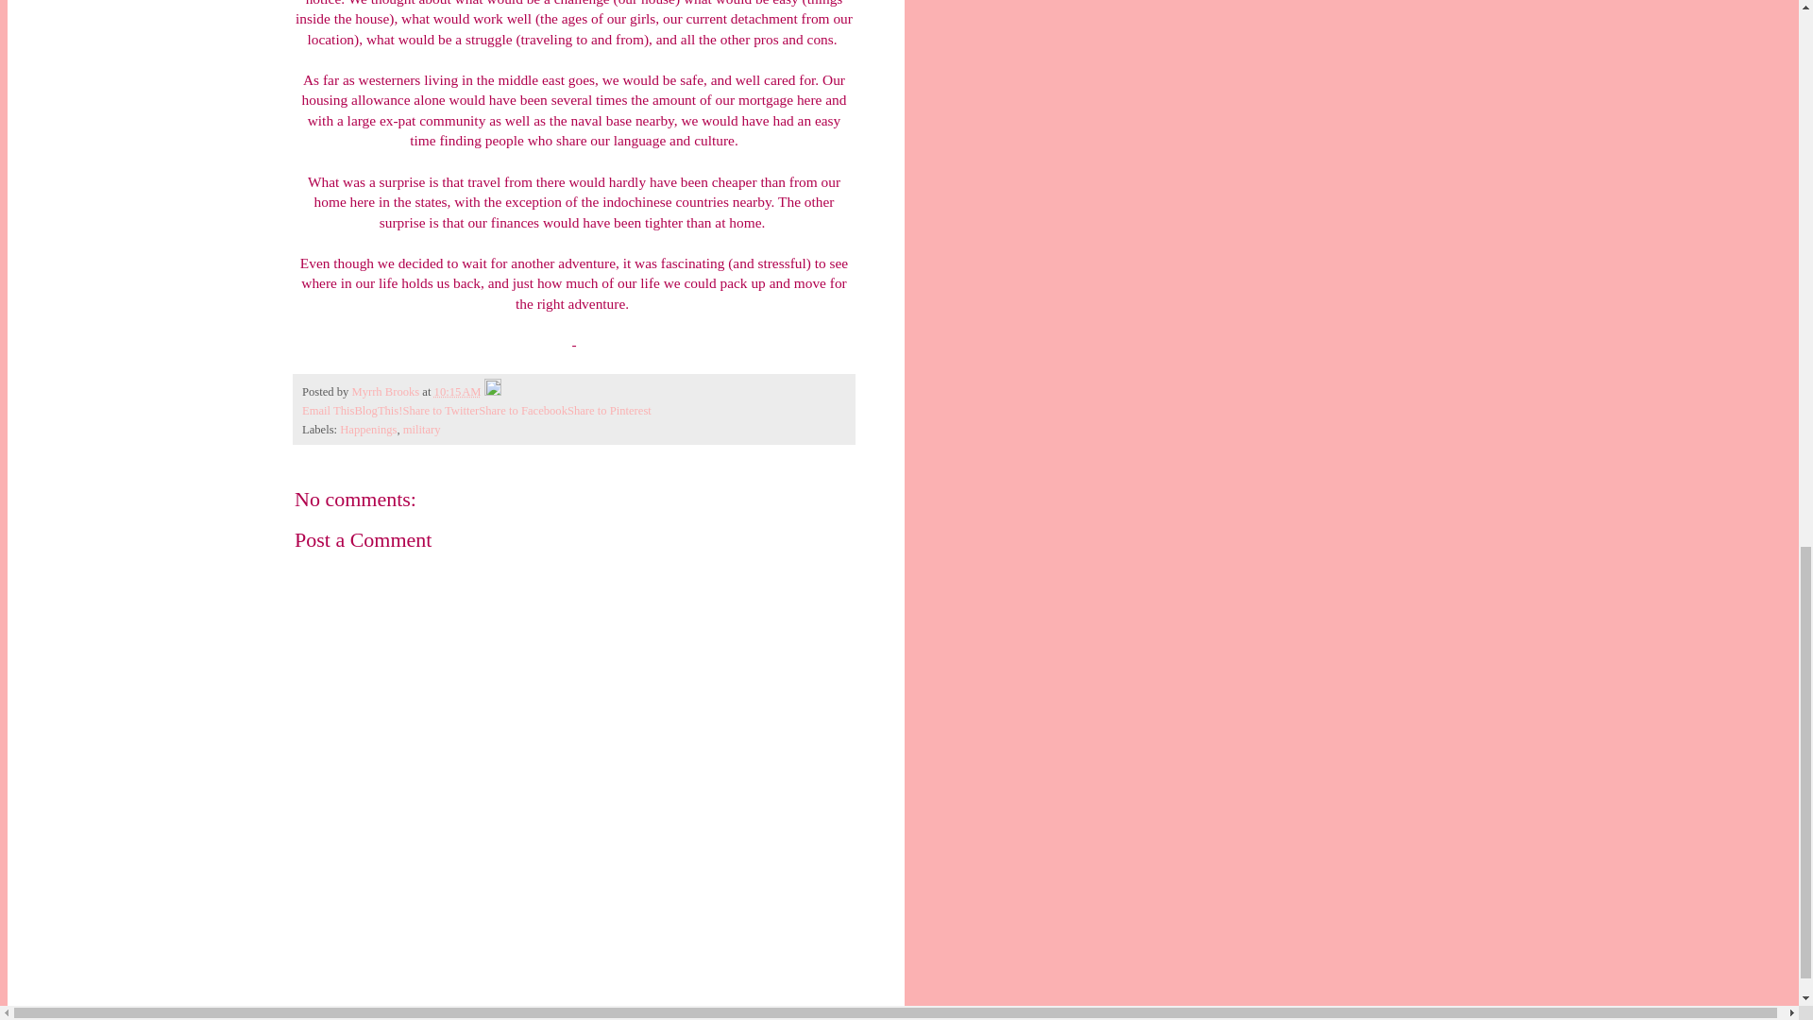 The height and width of the screenshot is (1020, 1813). I want to click on author profile, so click(387, 392).